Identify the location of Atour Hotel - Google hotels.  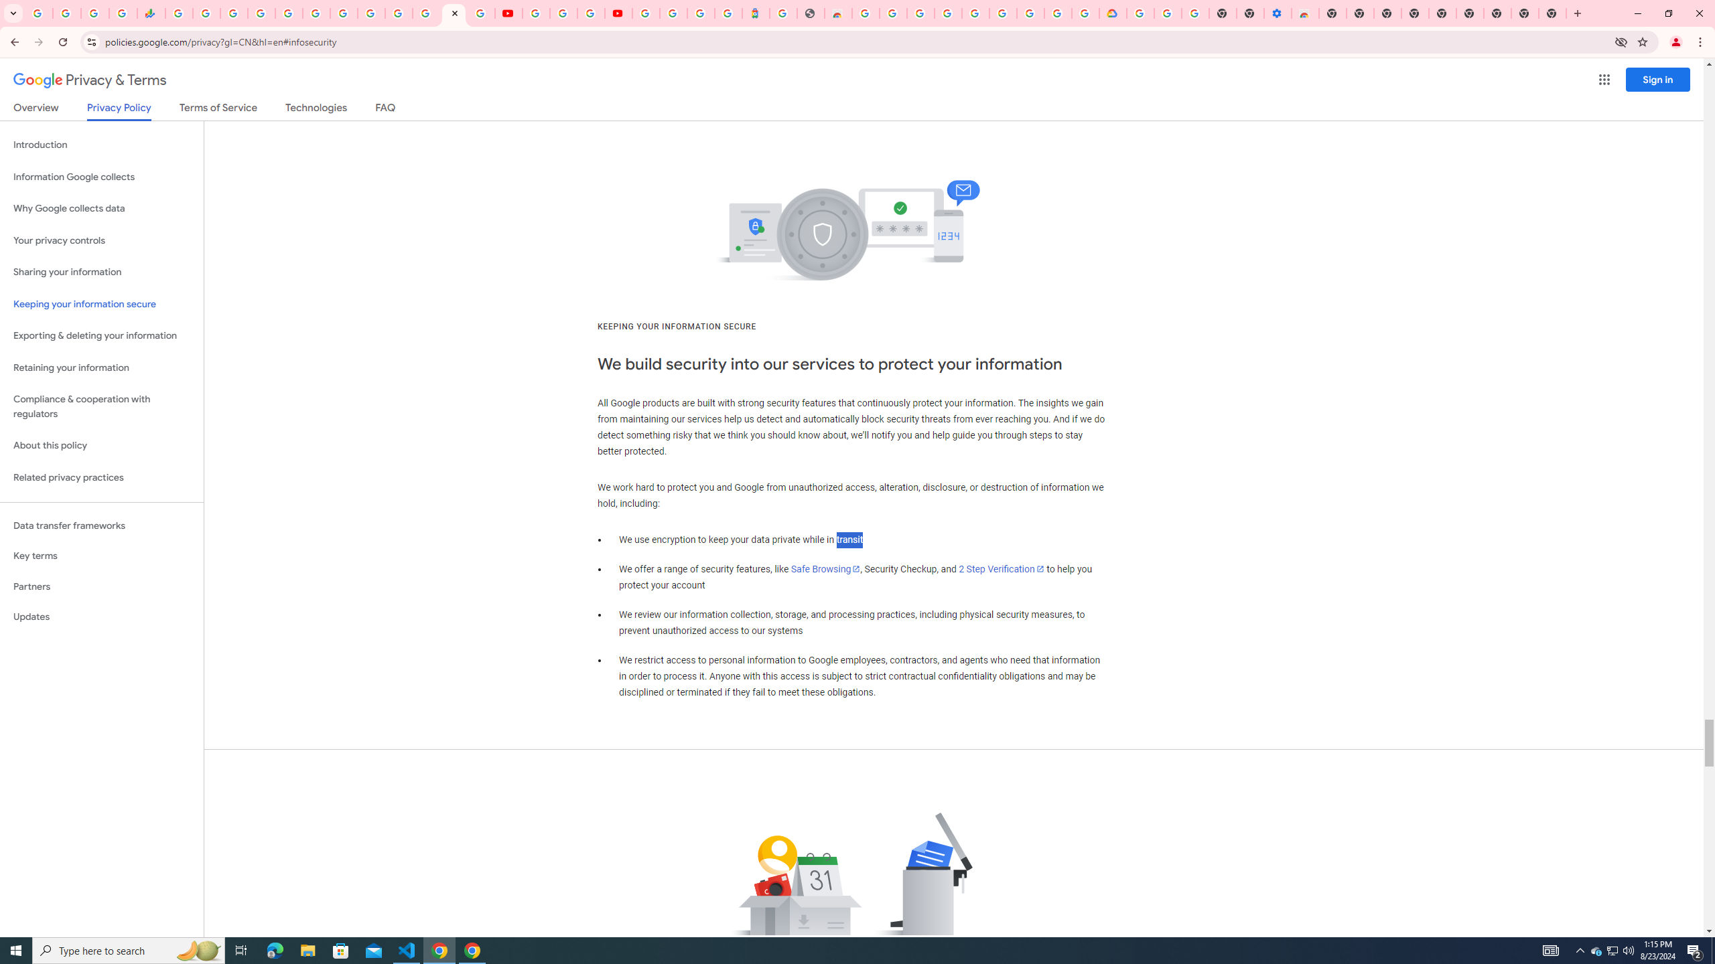
(756, 13).